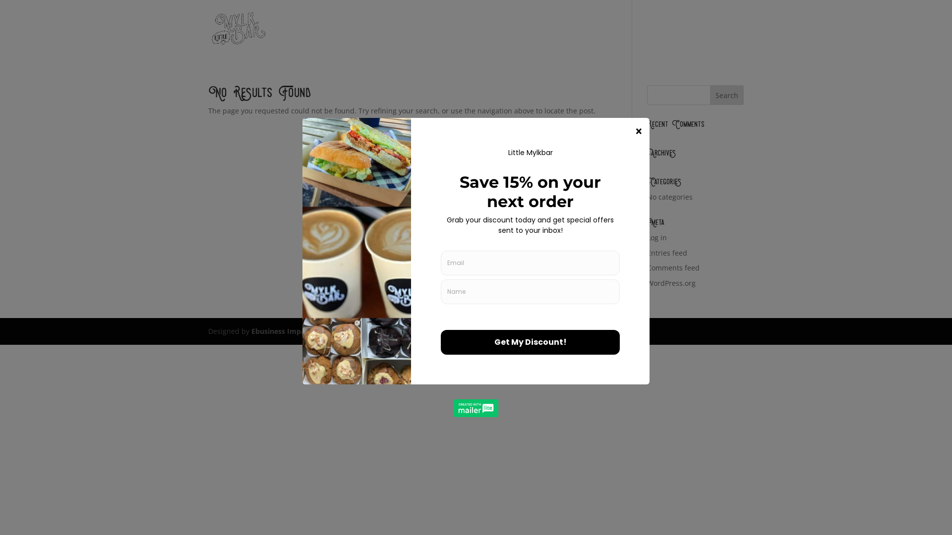  I want to click on WordPress.org, so click(671, 283).